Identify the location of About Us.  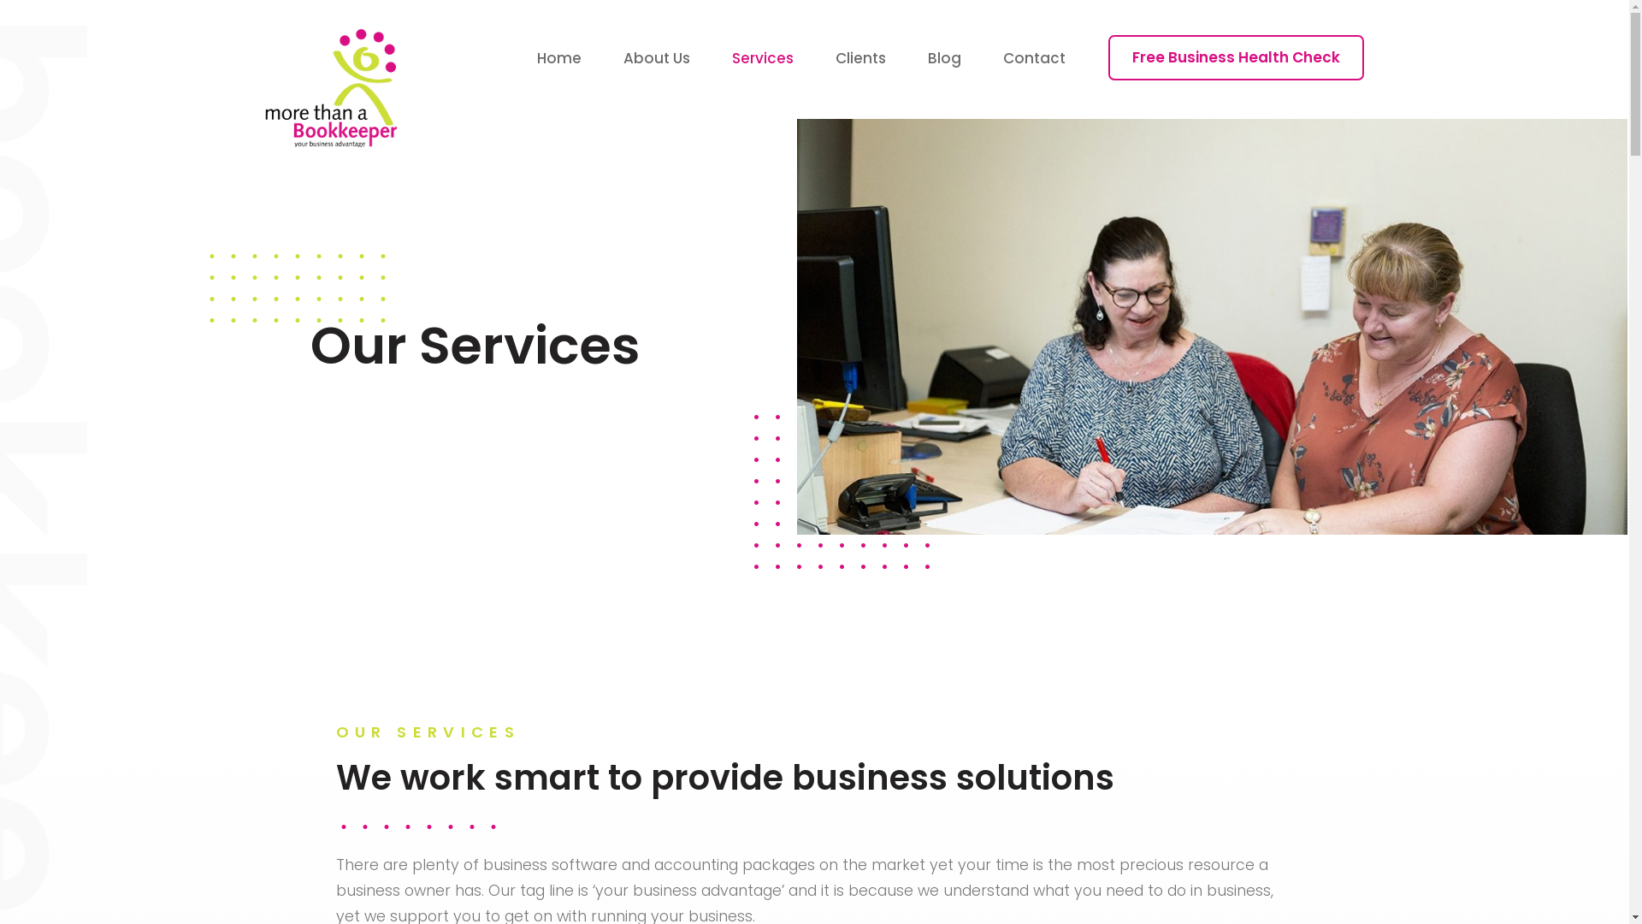
(657, 58).